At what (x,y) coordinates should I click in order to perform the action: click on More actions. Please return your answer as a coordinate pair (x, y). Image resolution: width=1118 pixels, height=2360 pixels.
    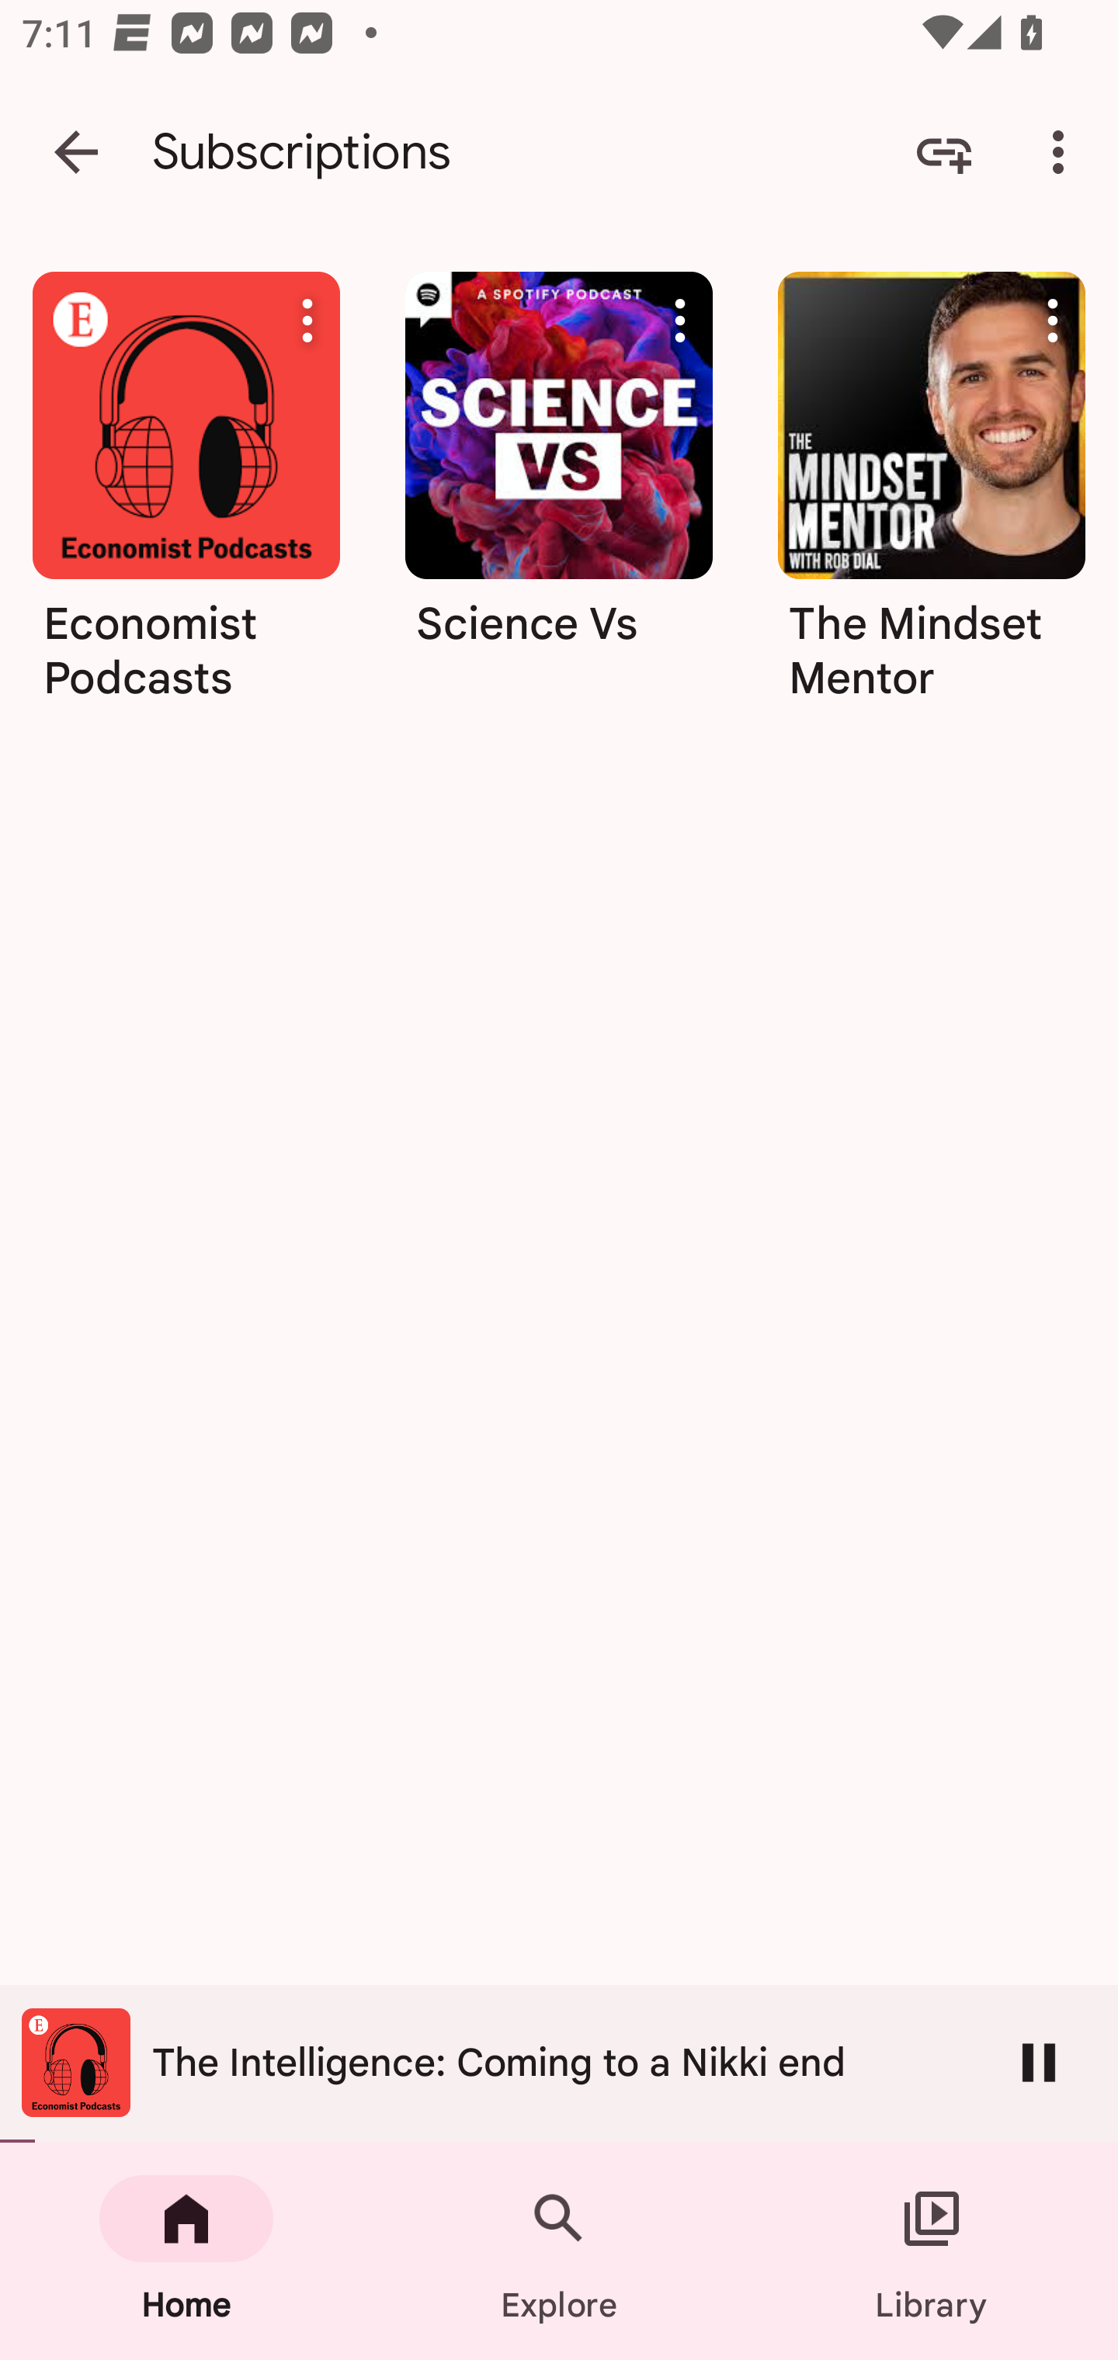
    Looking at the image, I should click on (307, 321).